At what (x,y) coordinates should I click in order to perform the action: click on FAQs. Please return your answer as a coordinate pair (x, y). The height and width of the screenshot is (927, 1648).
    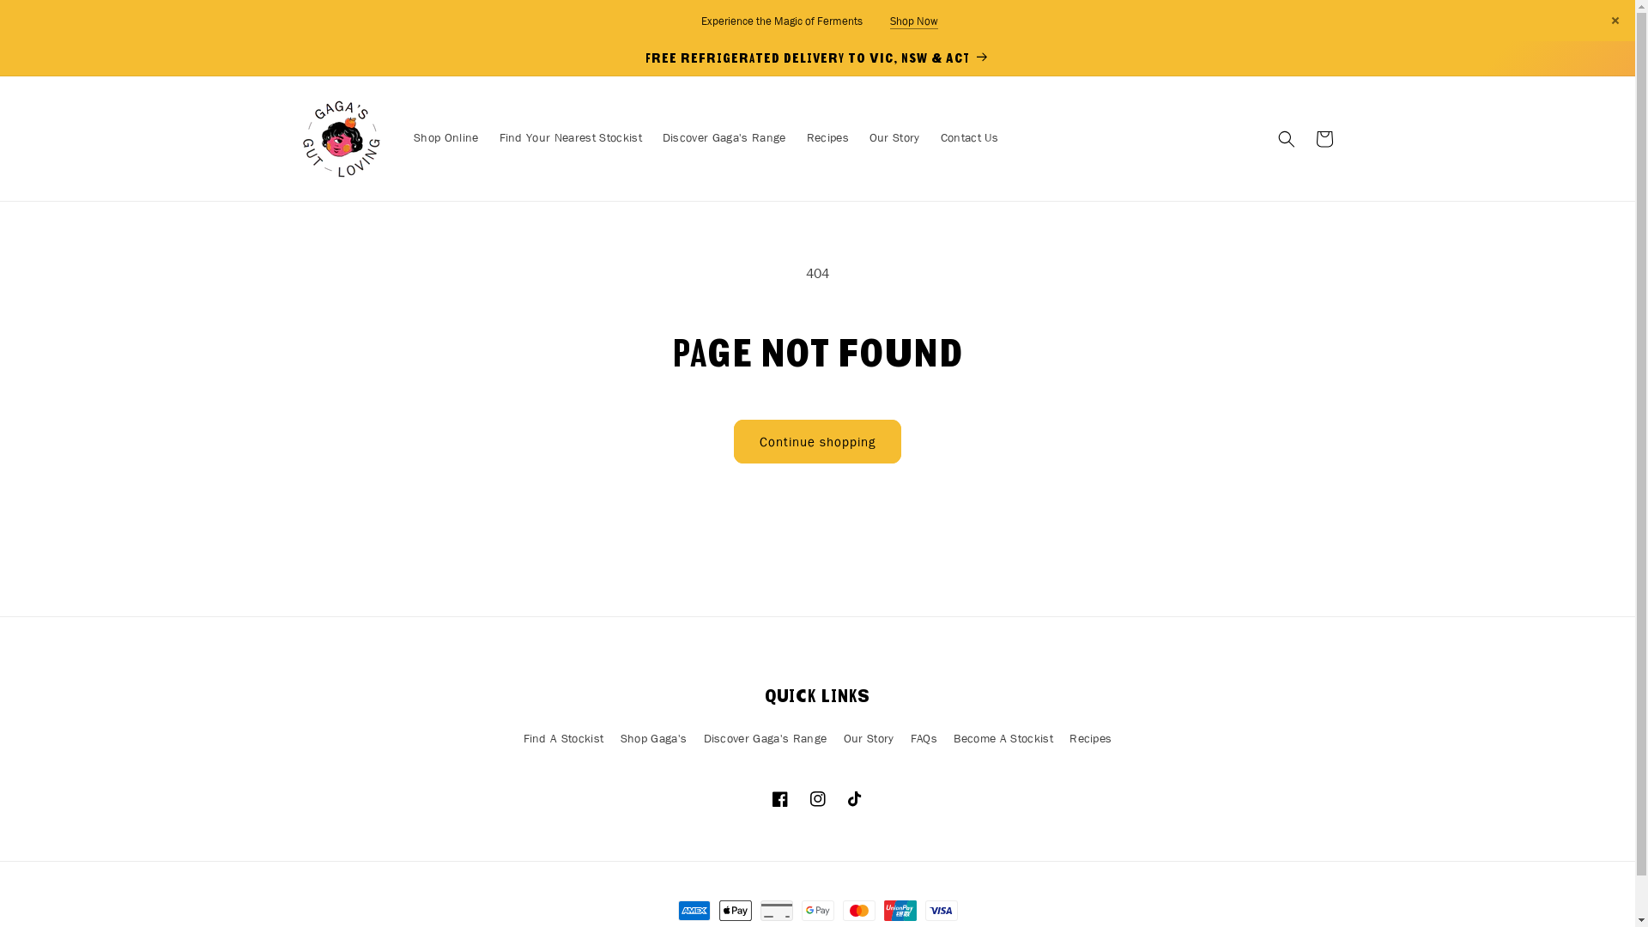
    Looking at the image, I should click on (924, 738).